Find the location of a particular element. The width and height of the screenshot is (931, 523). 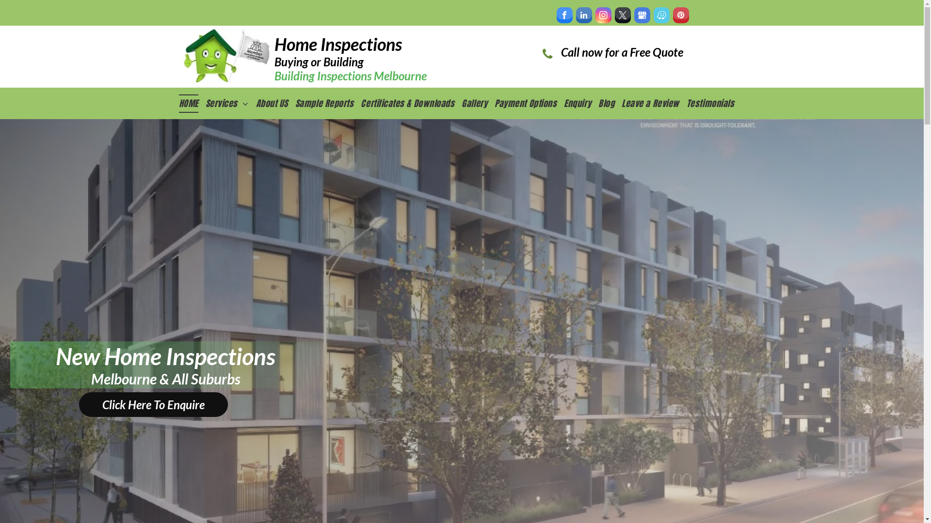

Blog is located at coordinates (610, 103).